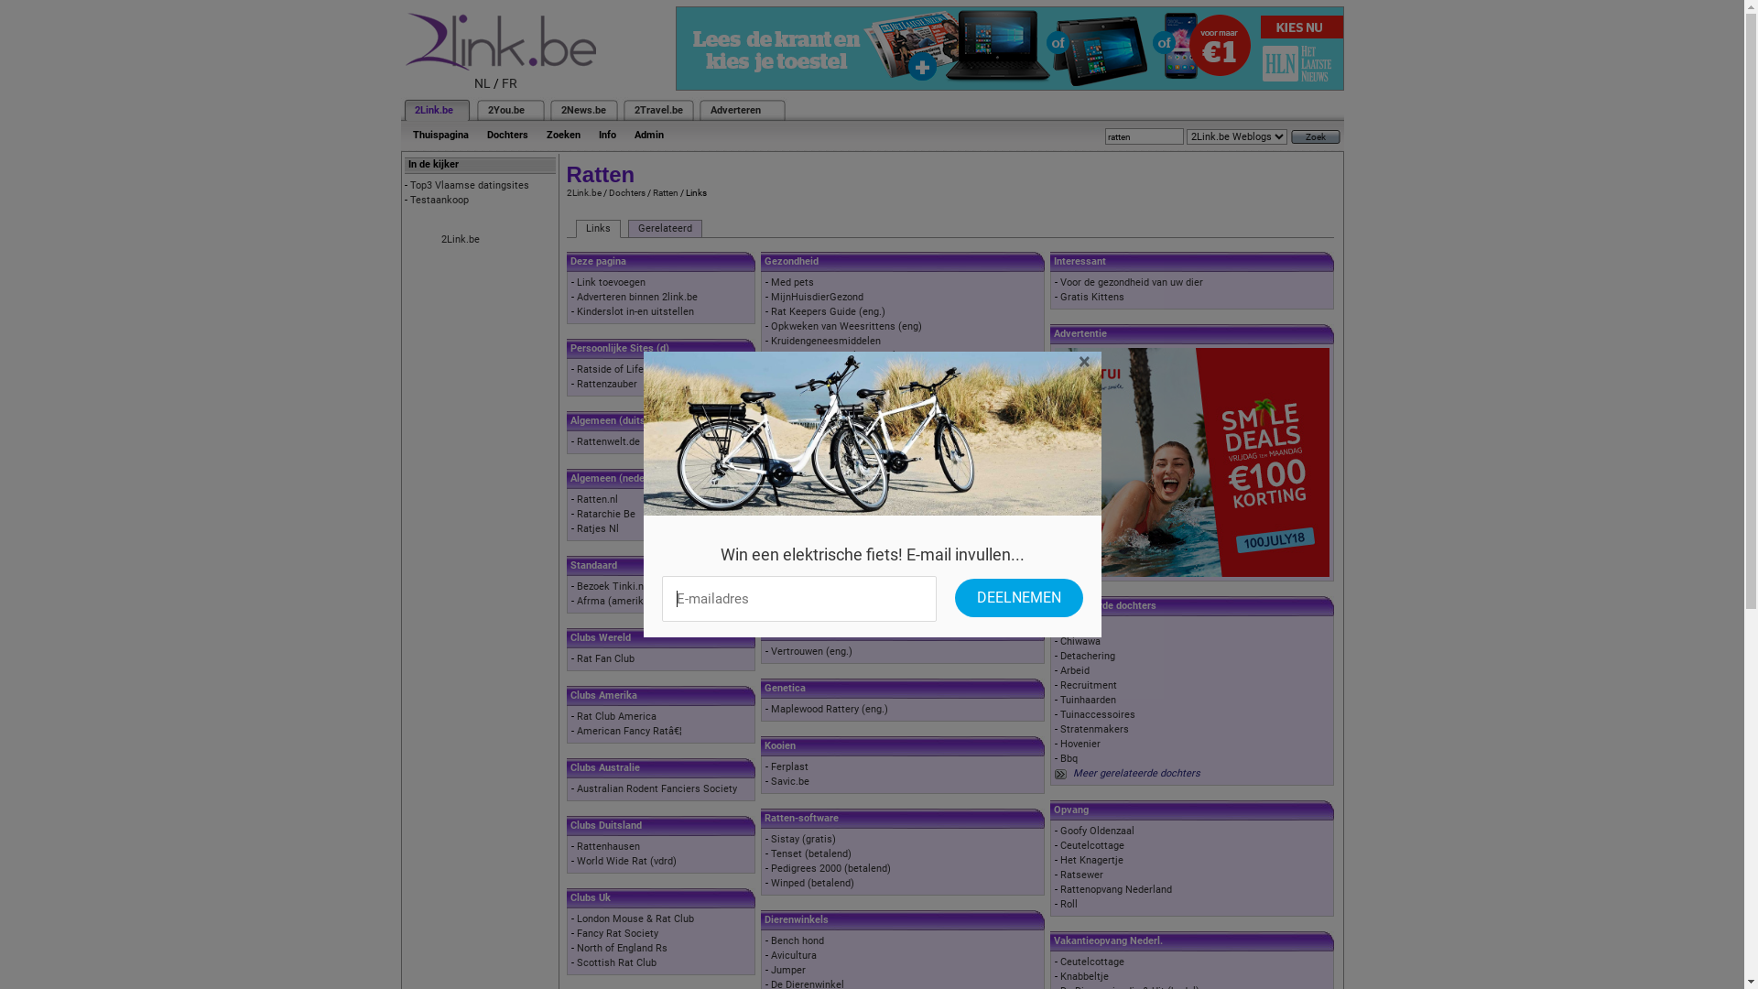 This screenshot has width=1758, height=989. I want to click on NL, so click(483, 83).